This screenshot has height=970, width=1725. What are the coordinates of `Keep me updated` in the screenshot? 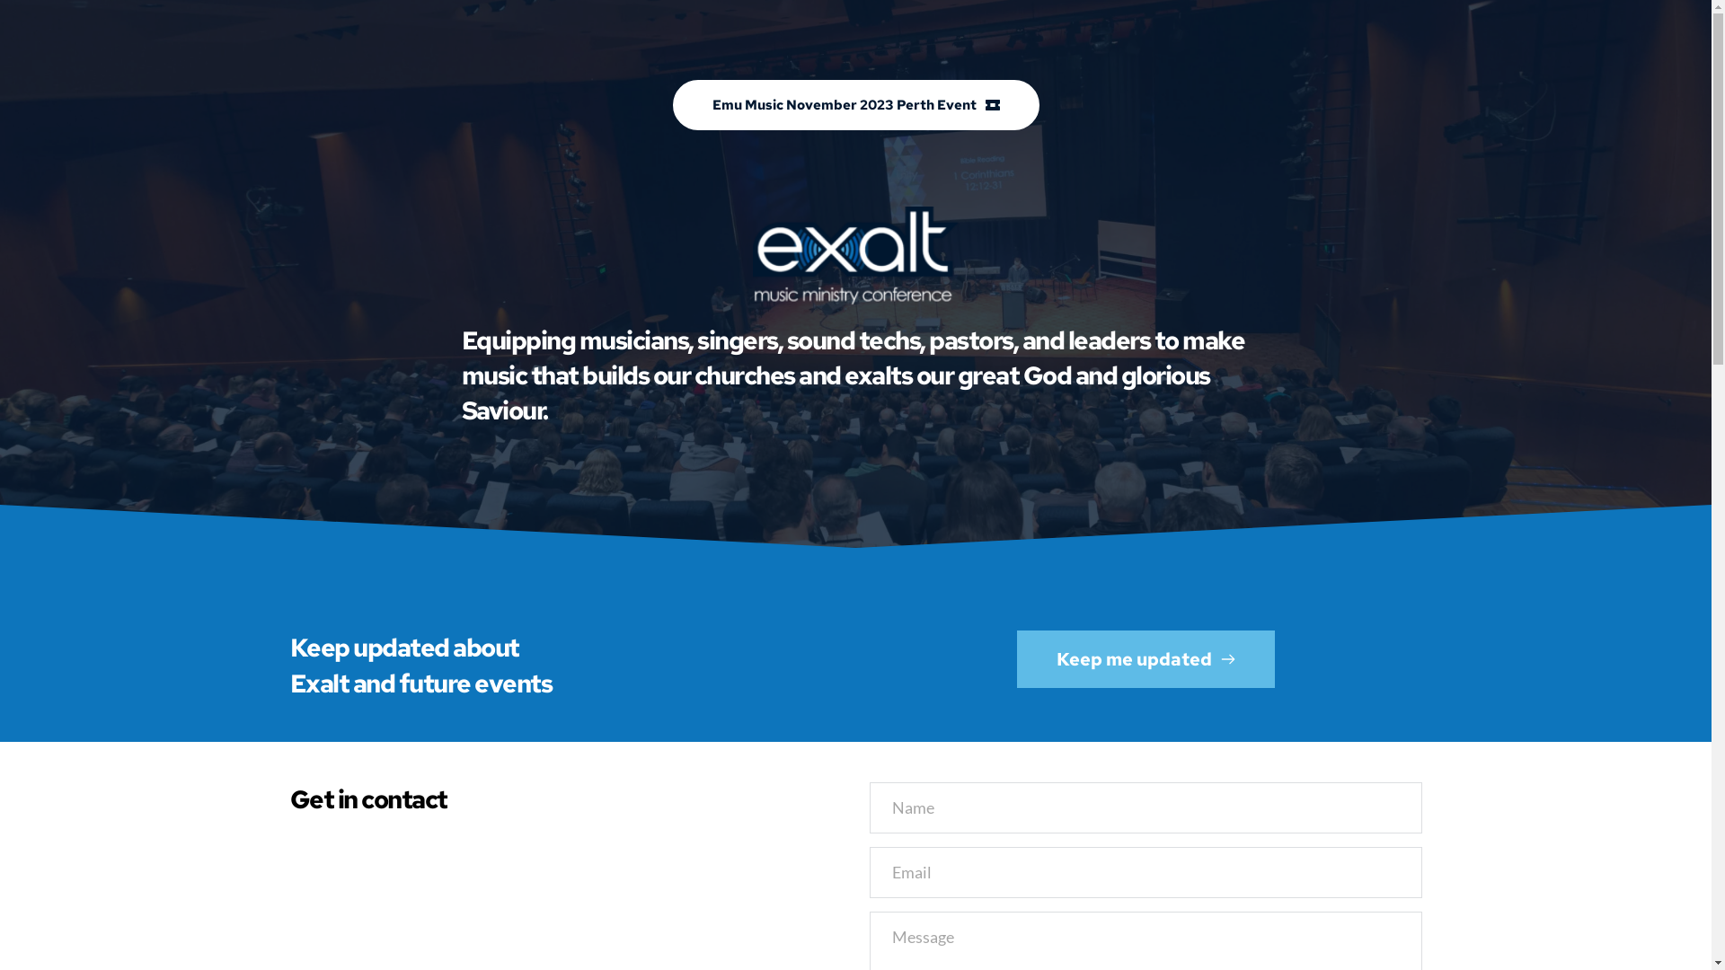 It's located at (1146, 659).